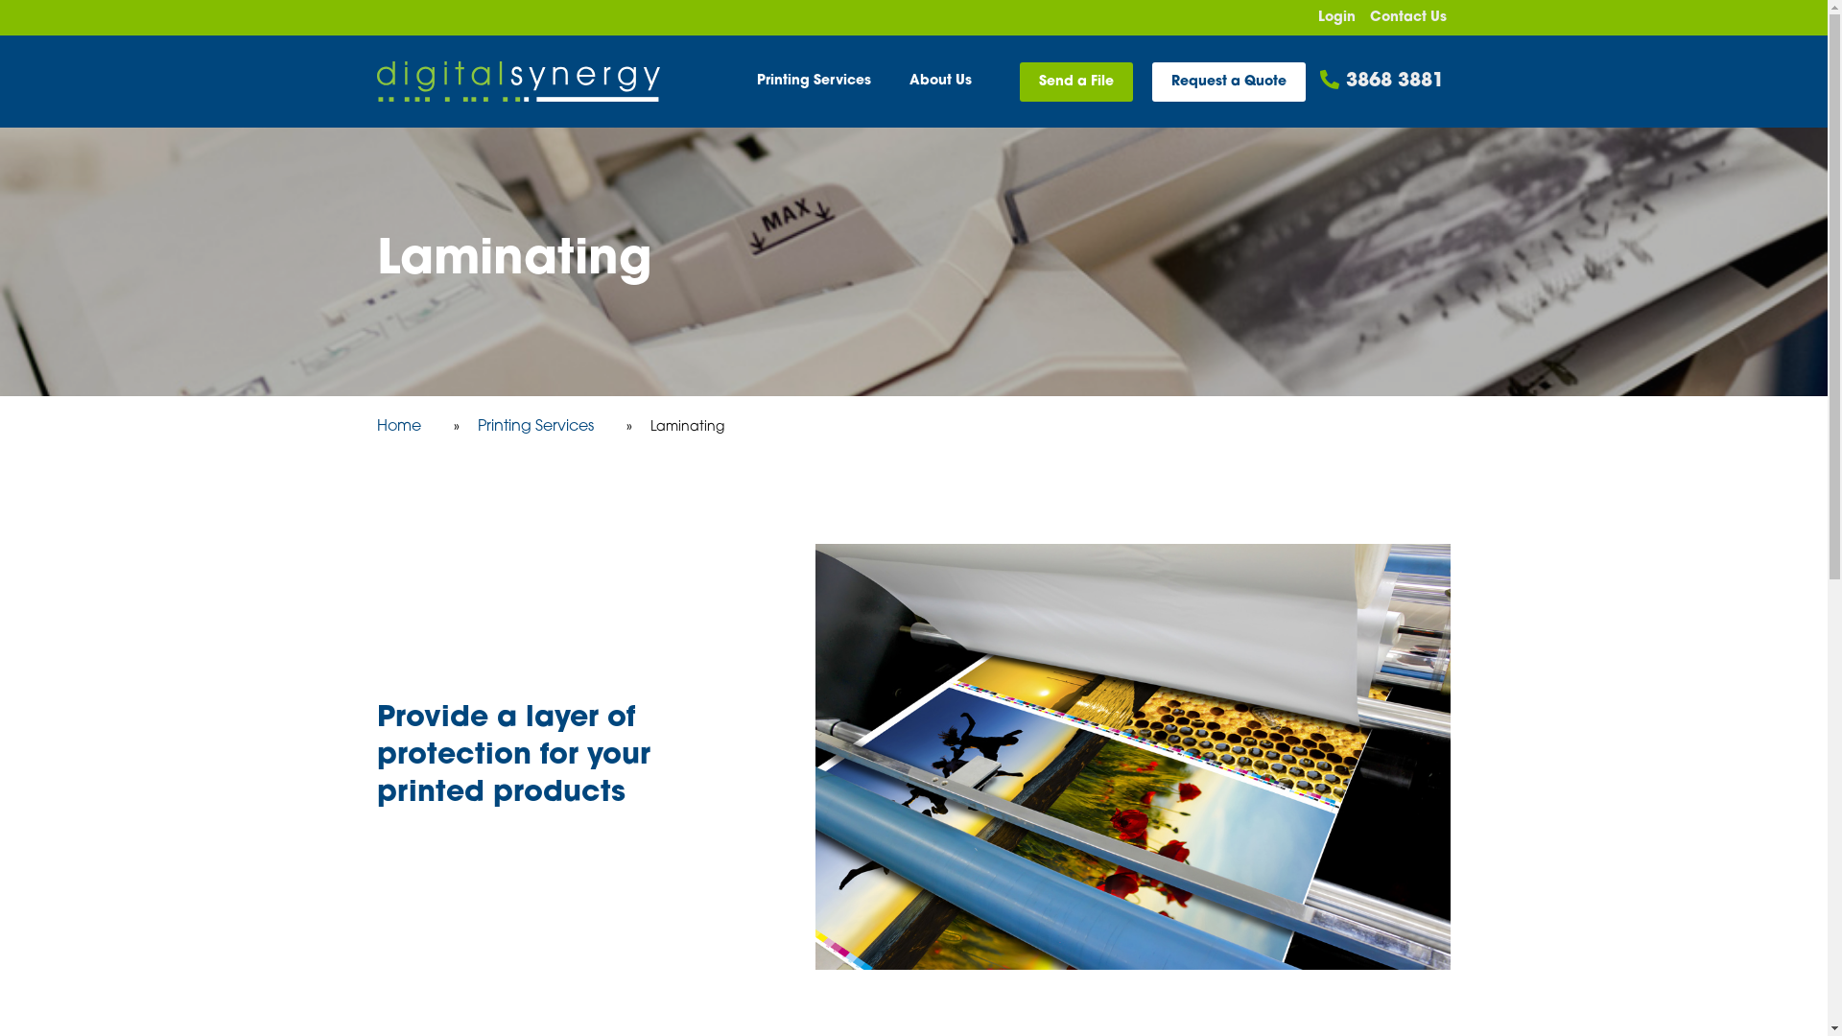 The width and height of the screenshot is (1842, 1036). Describe the element at coordinates (398, 427) in the screenshot. I see `Home` at that location.